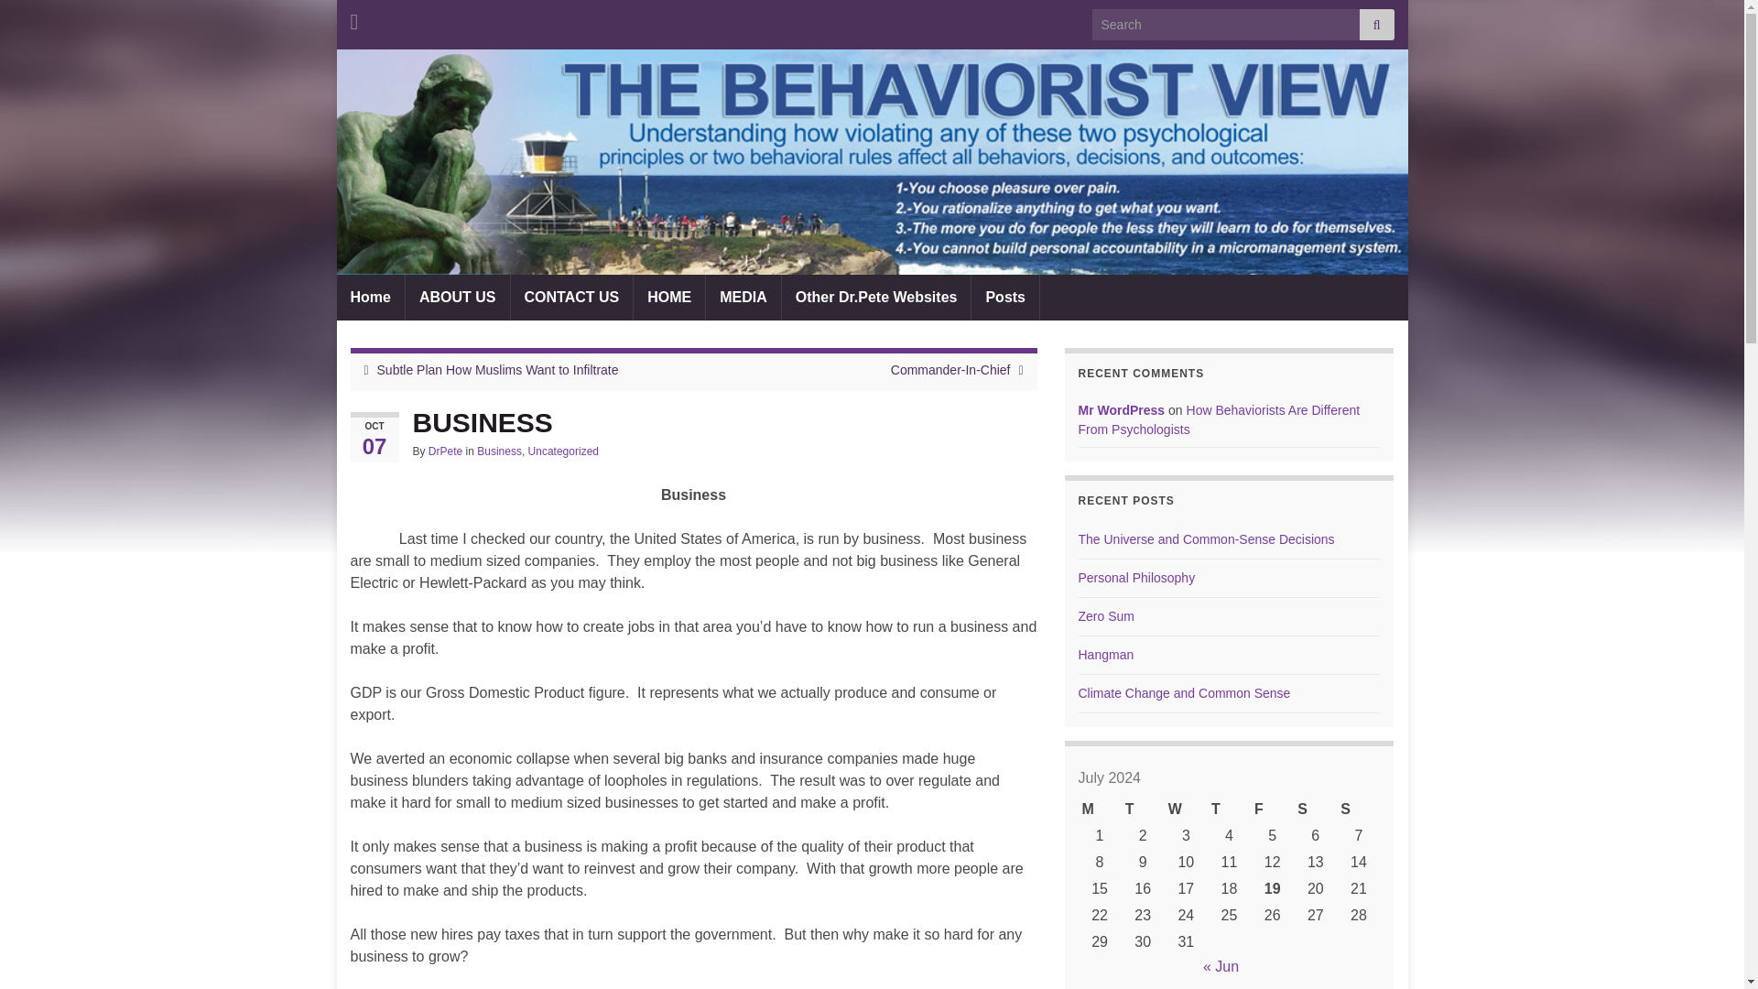  What do you see at coordinates (458, 297) in the screenshot?
I see `ABOUT US` at bounding box center [458, 297].